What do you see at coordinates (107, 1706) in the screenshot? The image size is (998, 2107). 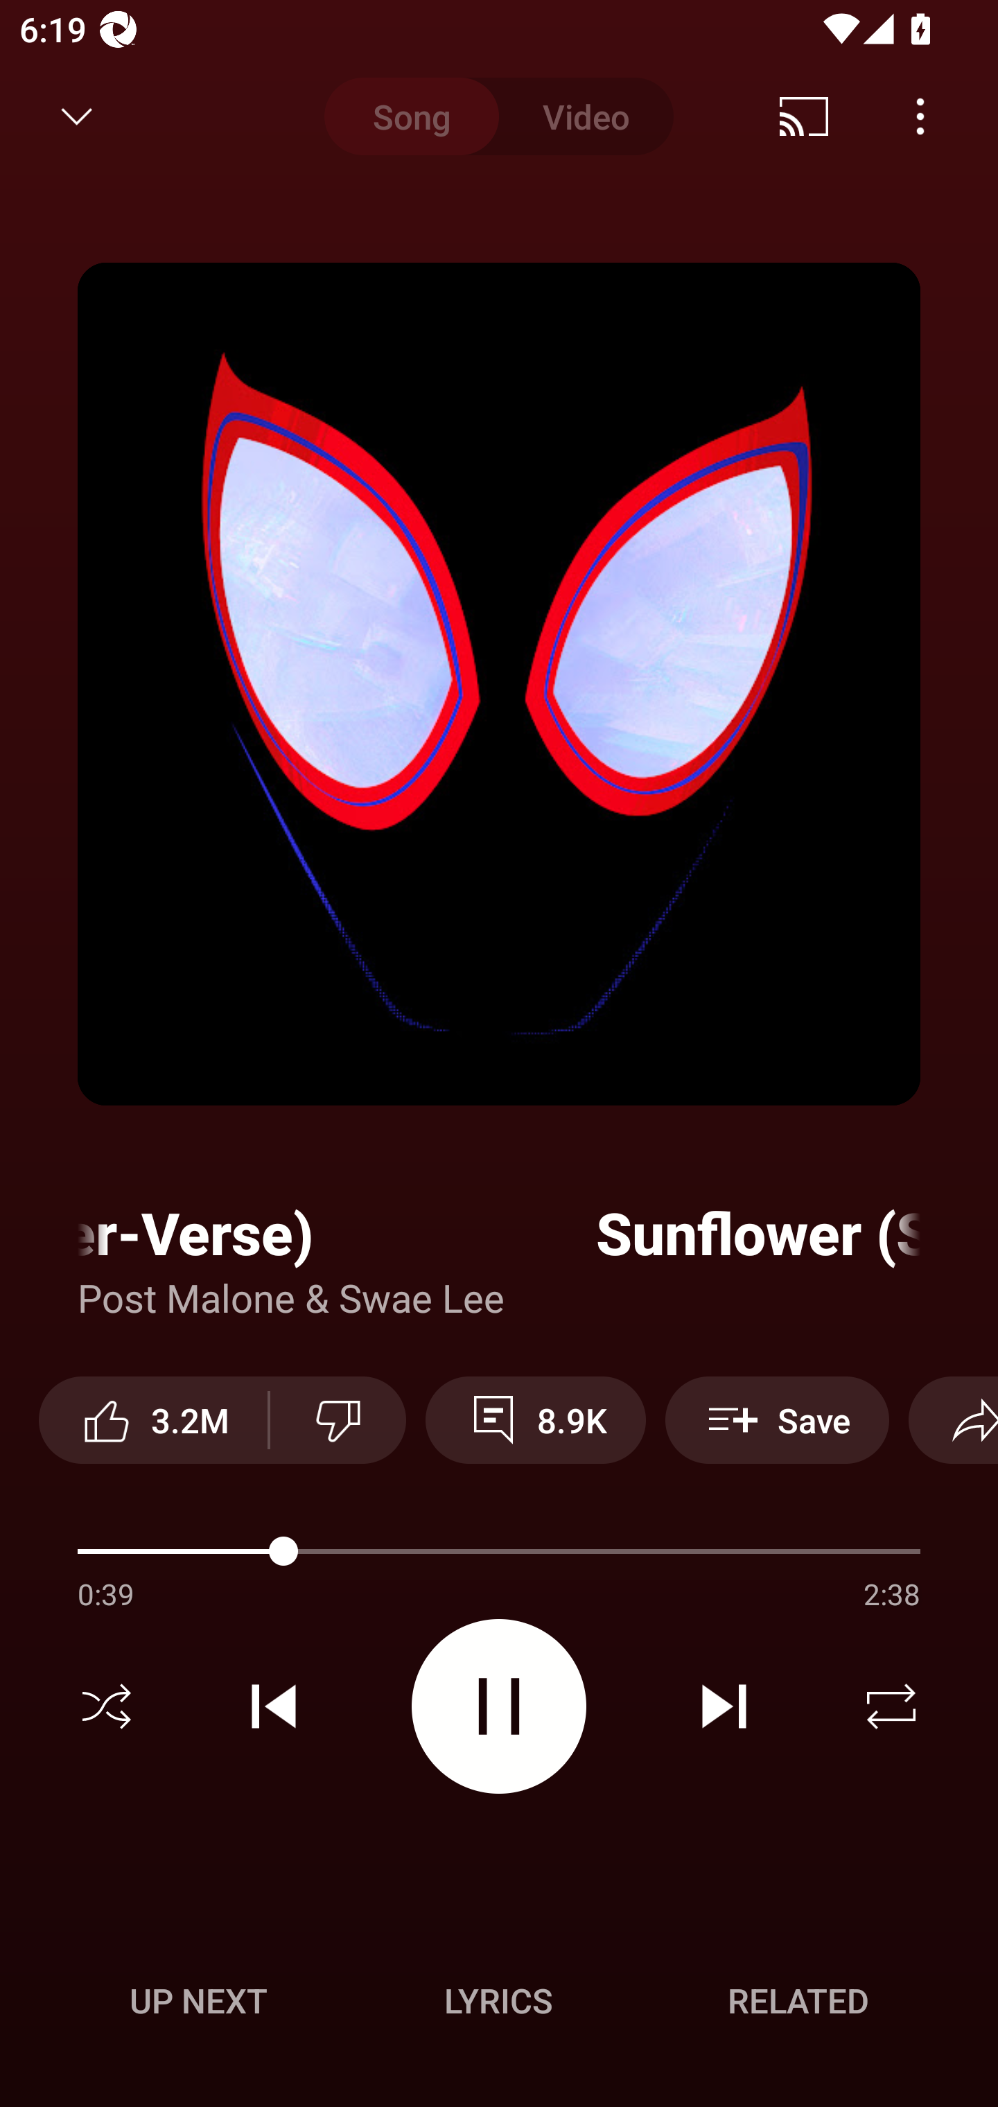 I see `Shuffle off` at bounding box center [107, 1706].